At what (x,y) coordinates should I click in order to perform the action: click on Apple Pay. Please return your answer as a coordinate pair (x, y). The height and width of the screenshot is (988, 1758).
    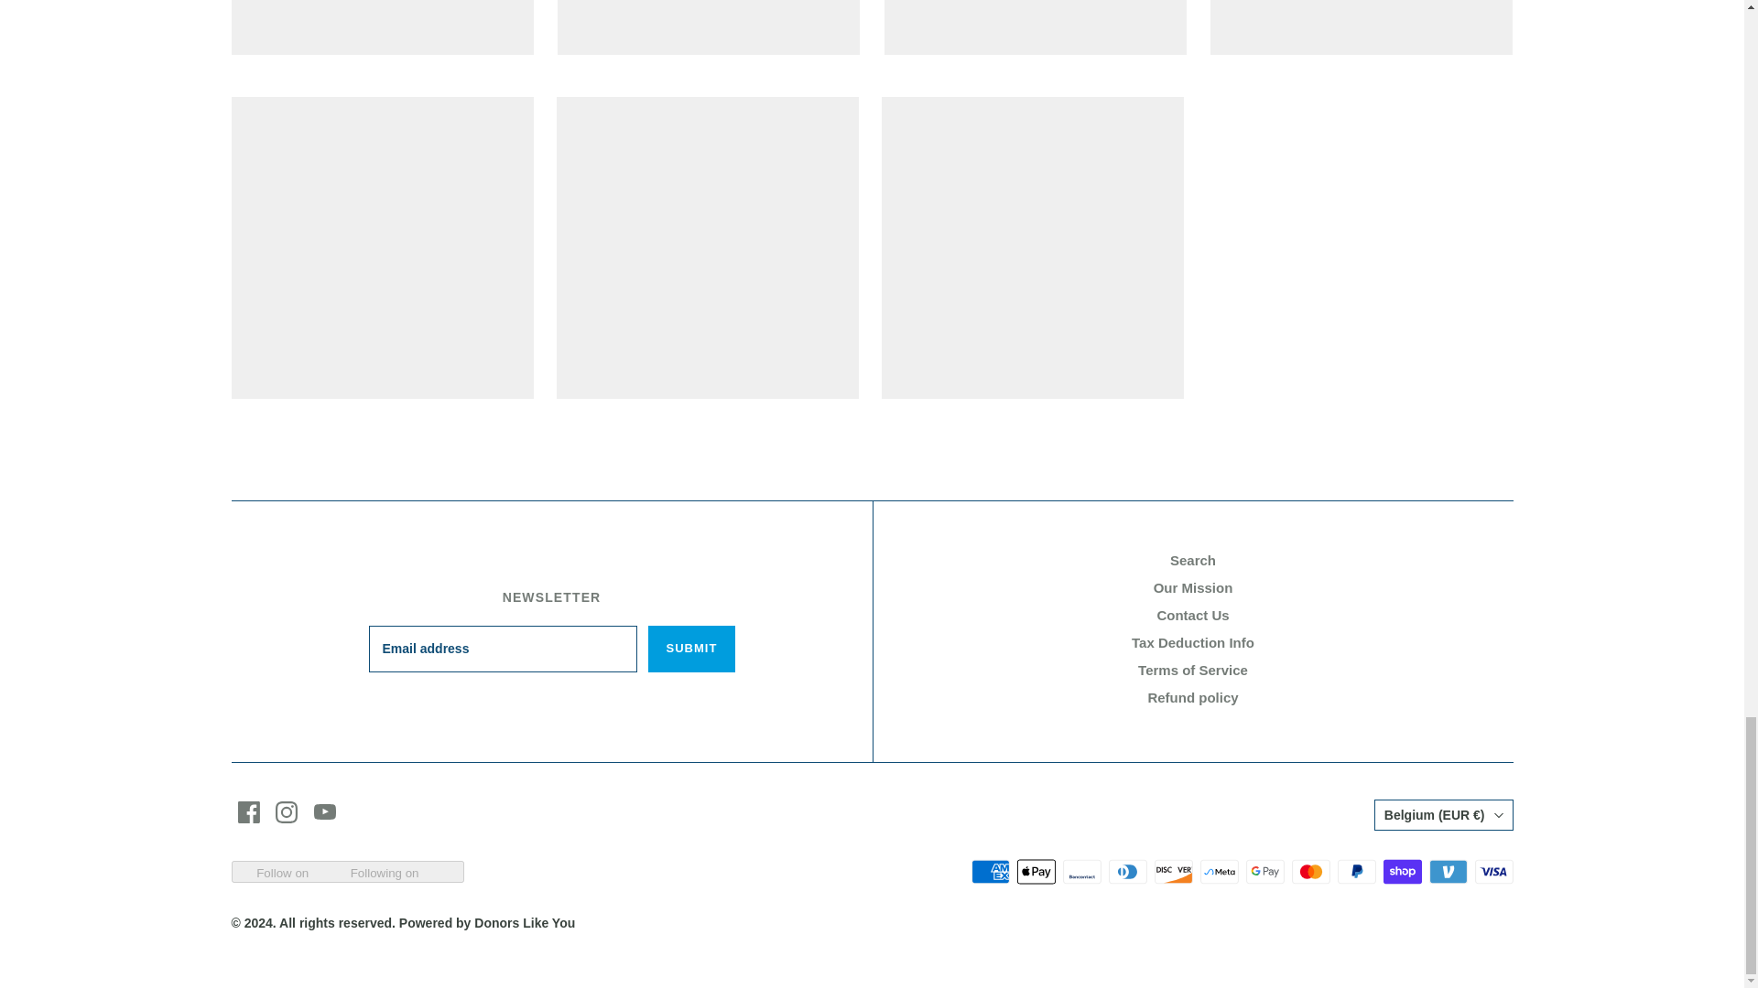
    Looking at the image, I should click on (1035, 871).